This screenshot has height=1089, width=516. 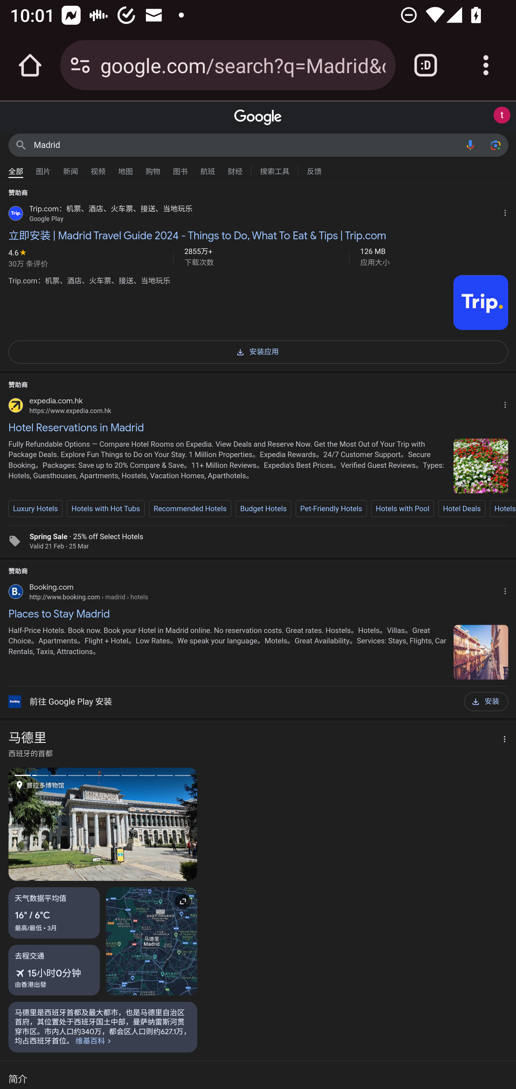 What do you see at coordinates (80, 65) in the screenshot?
I see `Connection is secure` at bounding box center [80, 65].